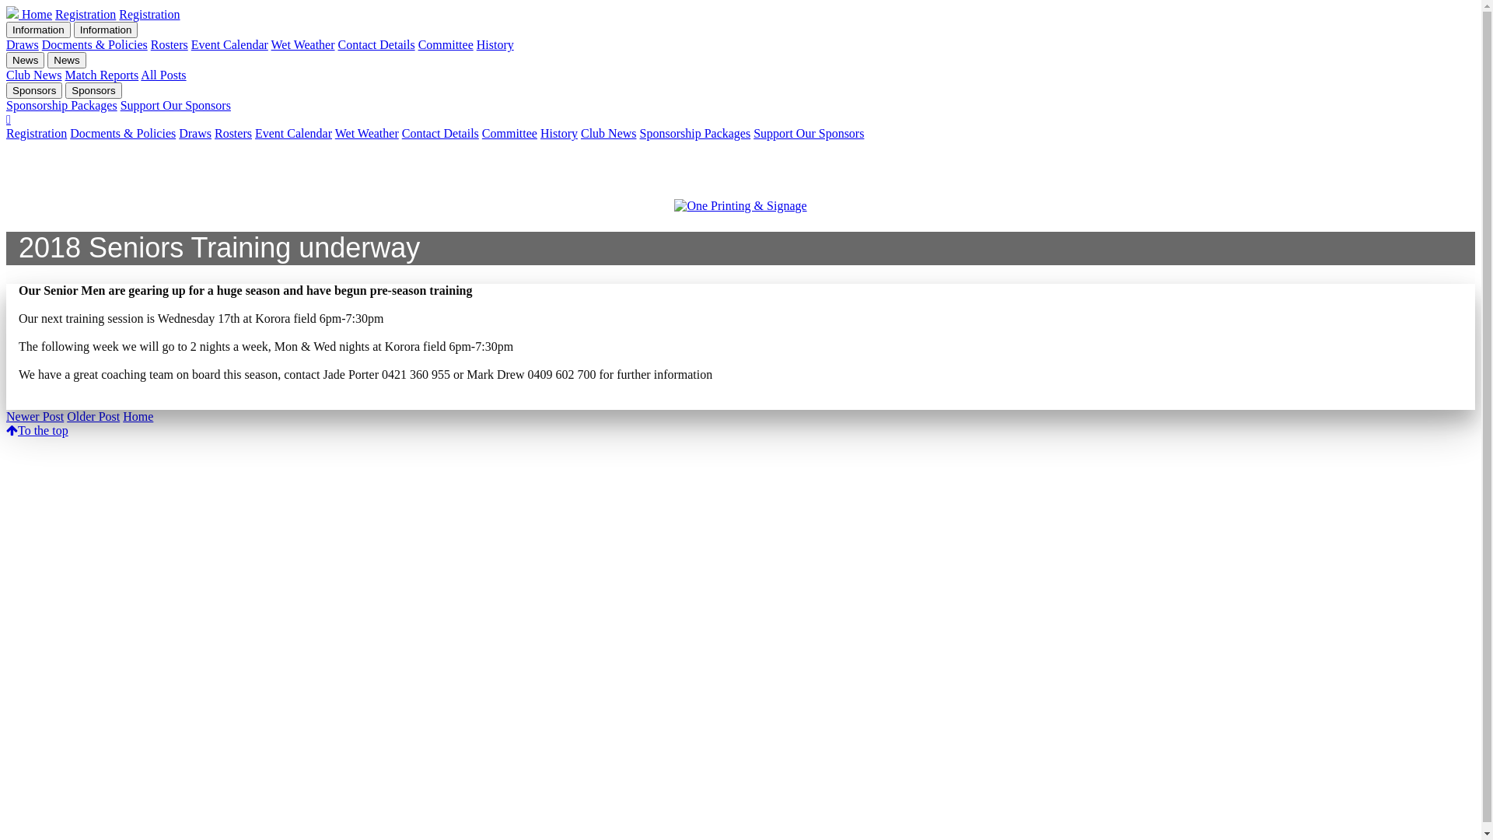  I want to click on One Printing & Signage, so click(740, 206).